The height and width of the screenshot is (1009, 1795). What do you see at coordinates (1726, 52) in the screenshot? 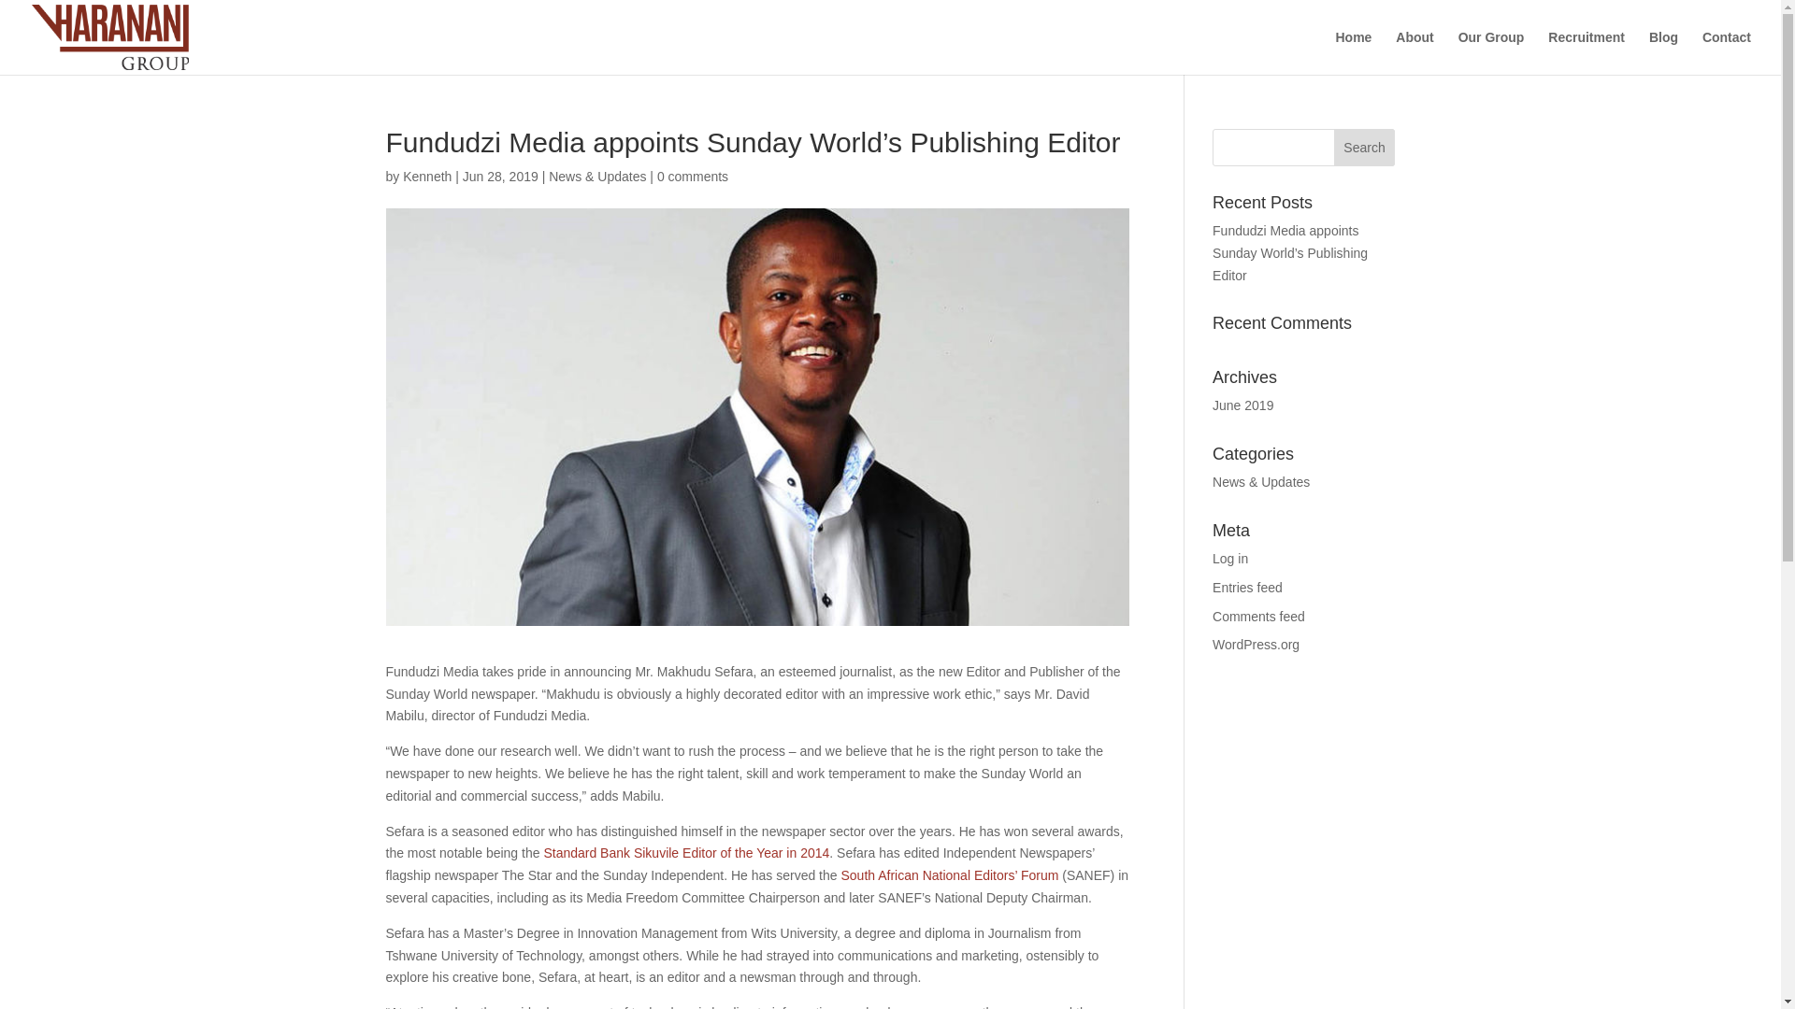
I see `Contact` at bounding box center [1726, 52].